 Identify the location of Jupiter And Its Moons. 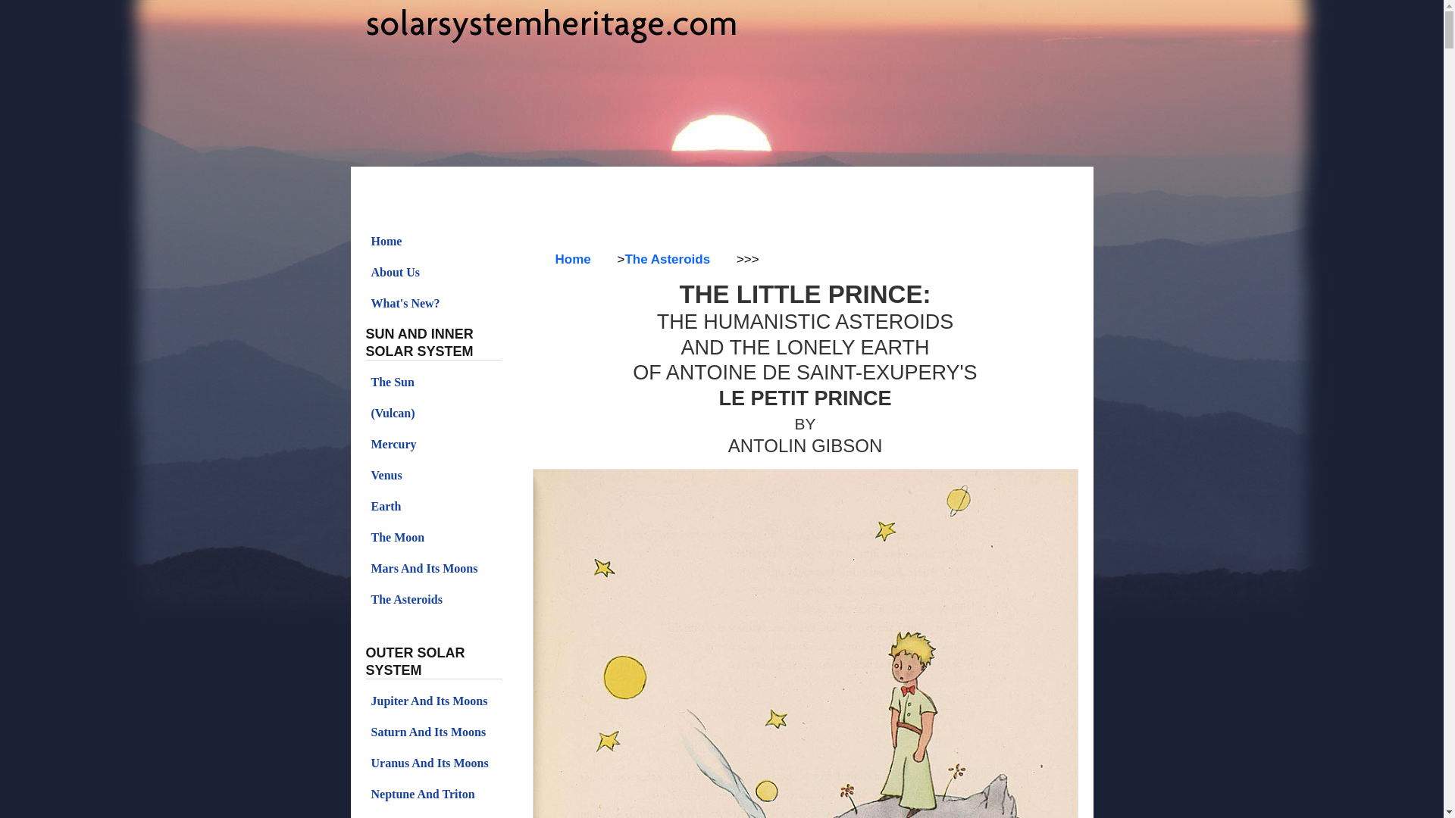
(433, 701).